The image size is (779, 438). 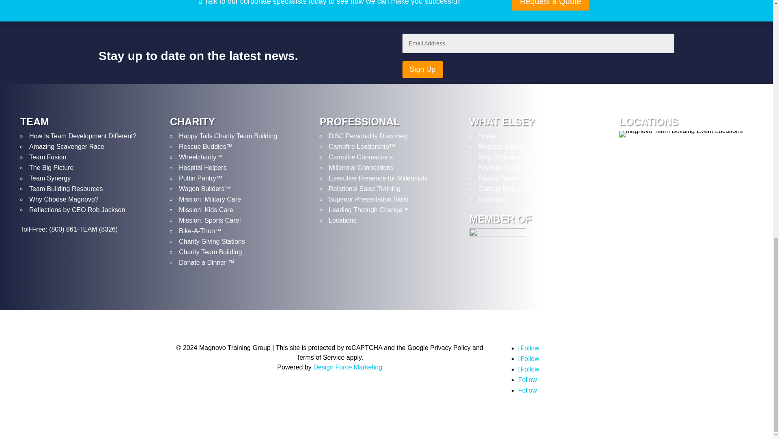 What do you see at coordinates (528, 369) in the screenshot?
I see `Follow on X` at bounding box center [528, 369].